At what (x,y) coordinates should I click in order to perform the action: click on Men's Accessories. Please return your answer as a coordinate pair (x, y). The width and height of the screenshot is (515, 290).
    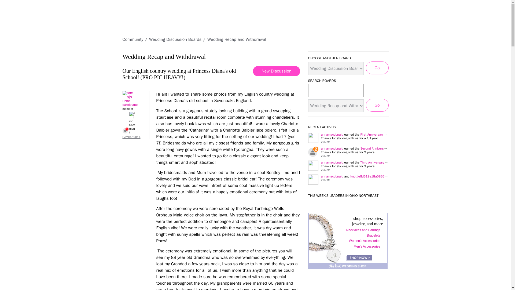
    Looking at the image, I should click on (368, 247).